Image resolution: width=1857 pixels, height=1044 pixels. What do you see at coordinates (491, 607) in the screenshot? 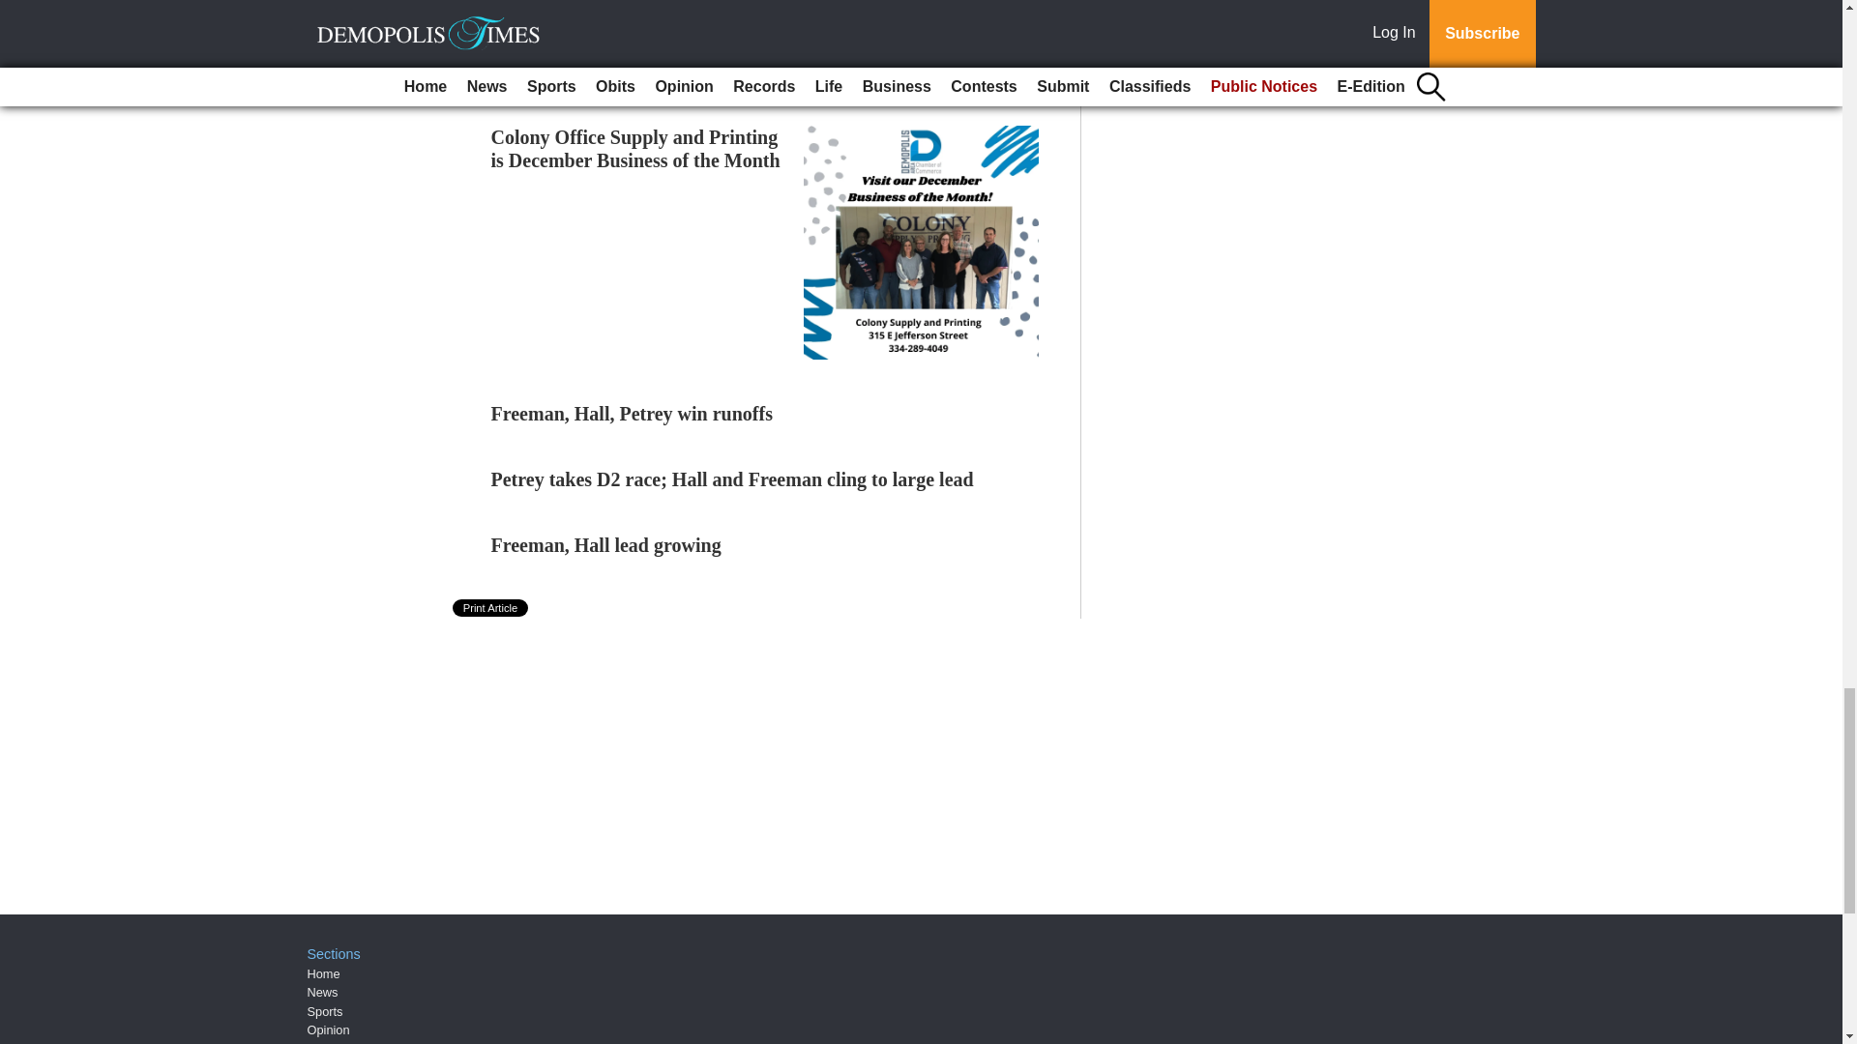
I see `Print Article` at bounding box center [491, 607].